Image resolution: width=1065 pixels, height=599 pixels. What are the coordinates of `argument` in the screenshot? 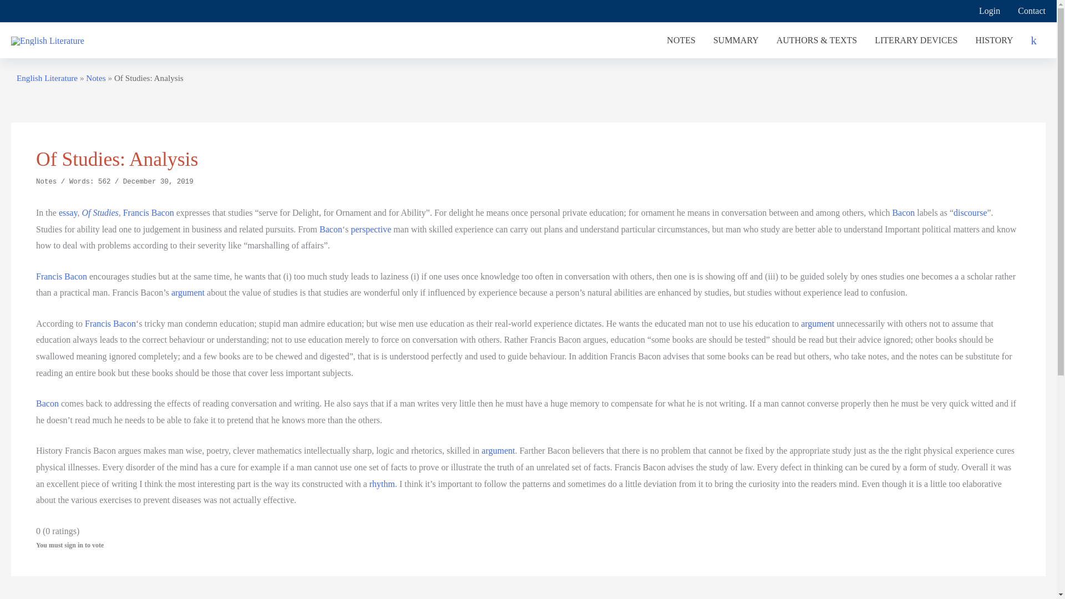 It's located at (817, 323).